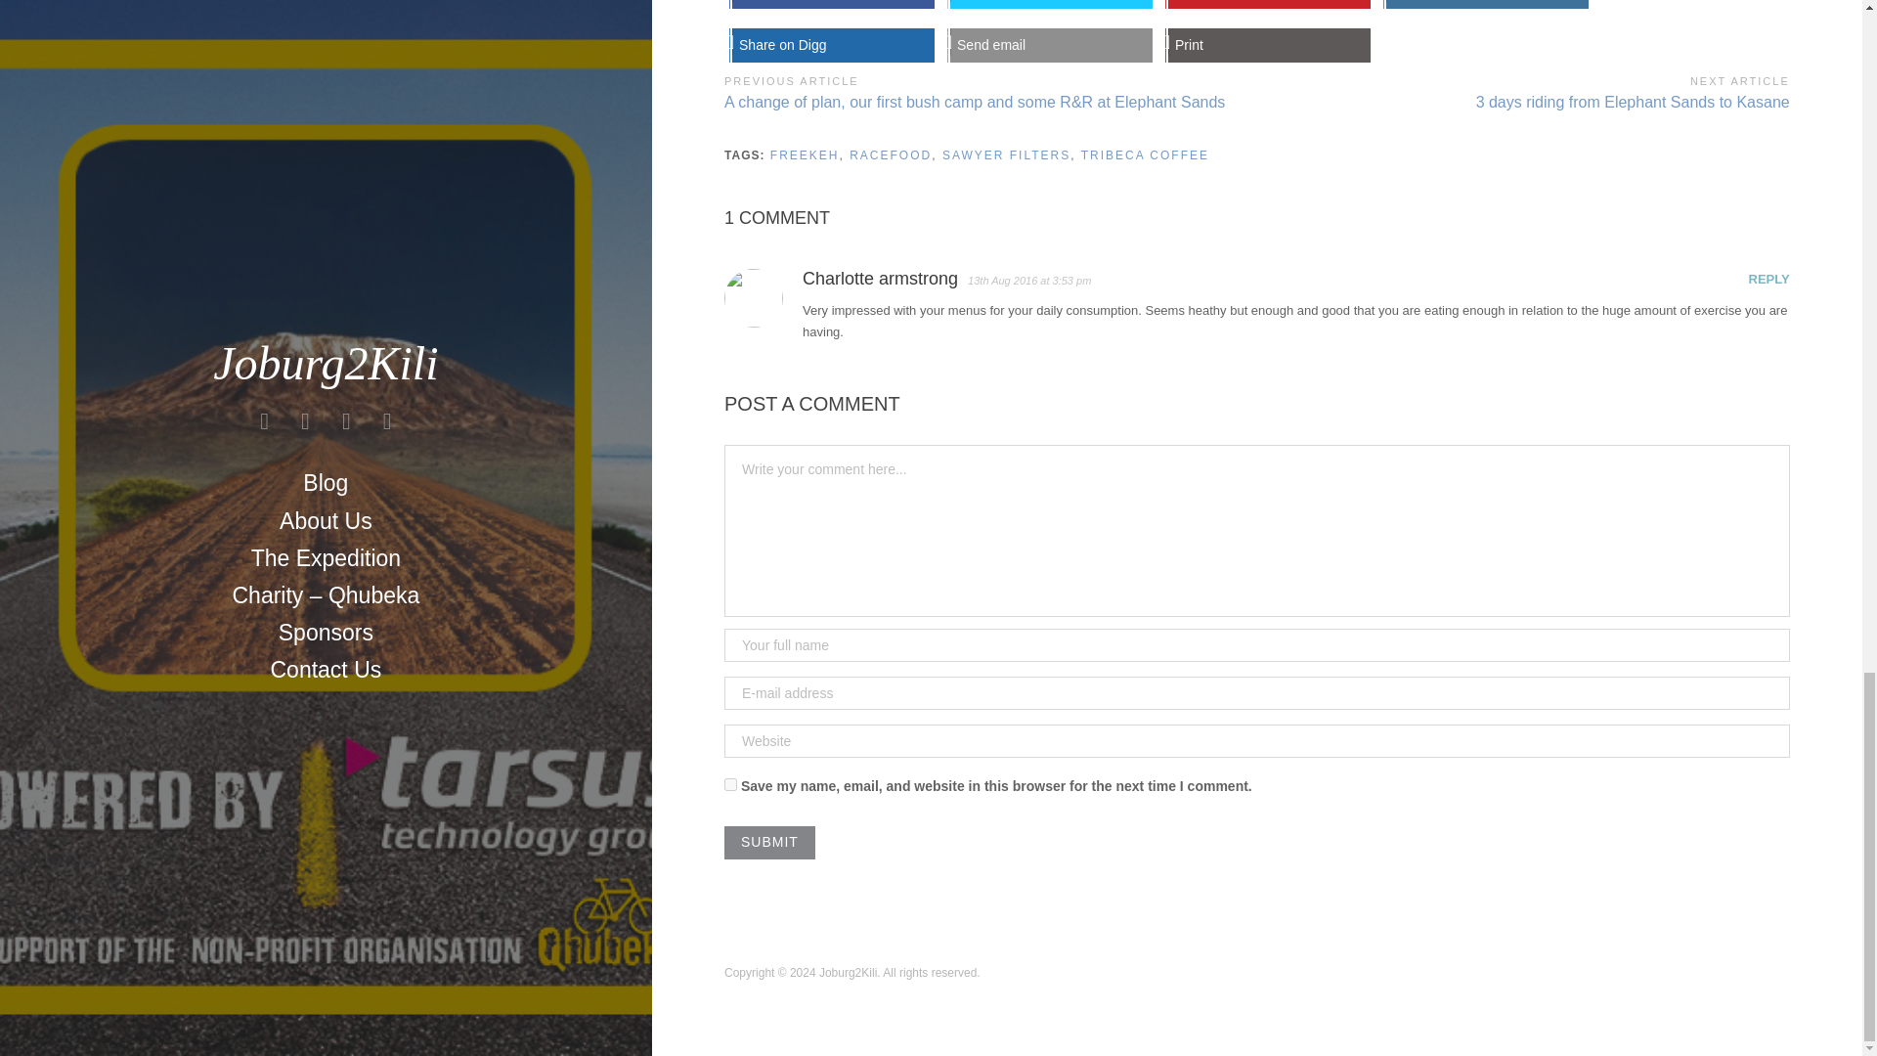 The width and height of the screenshot is (1877, 1056). I want to click on Share on LinkedIn, so click(1487, 4).